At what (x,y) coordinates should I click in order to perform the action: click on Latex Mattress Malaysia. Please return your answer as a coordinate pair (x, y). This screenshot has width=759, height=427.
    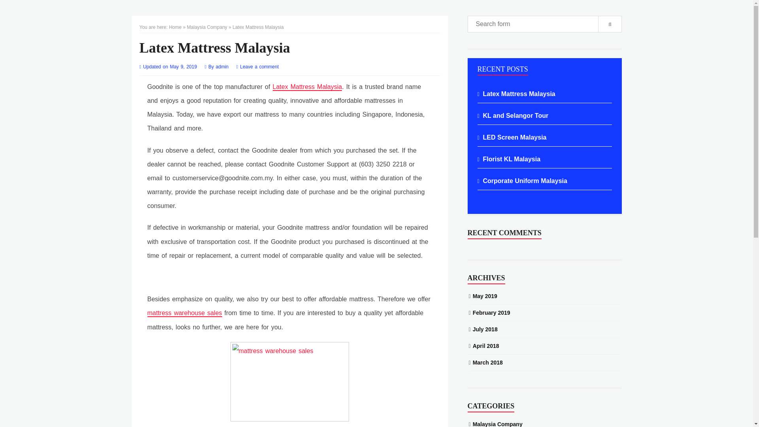
    Looking at the image, I should click on (519, 93).